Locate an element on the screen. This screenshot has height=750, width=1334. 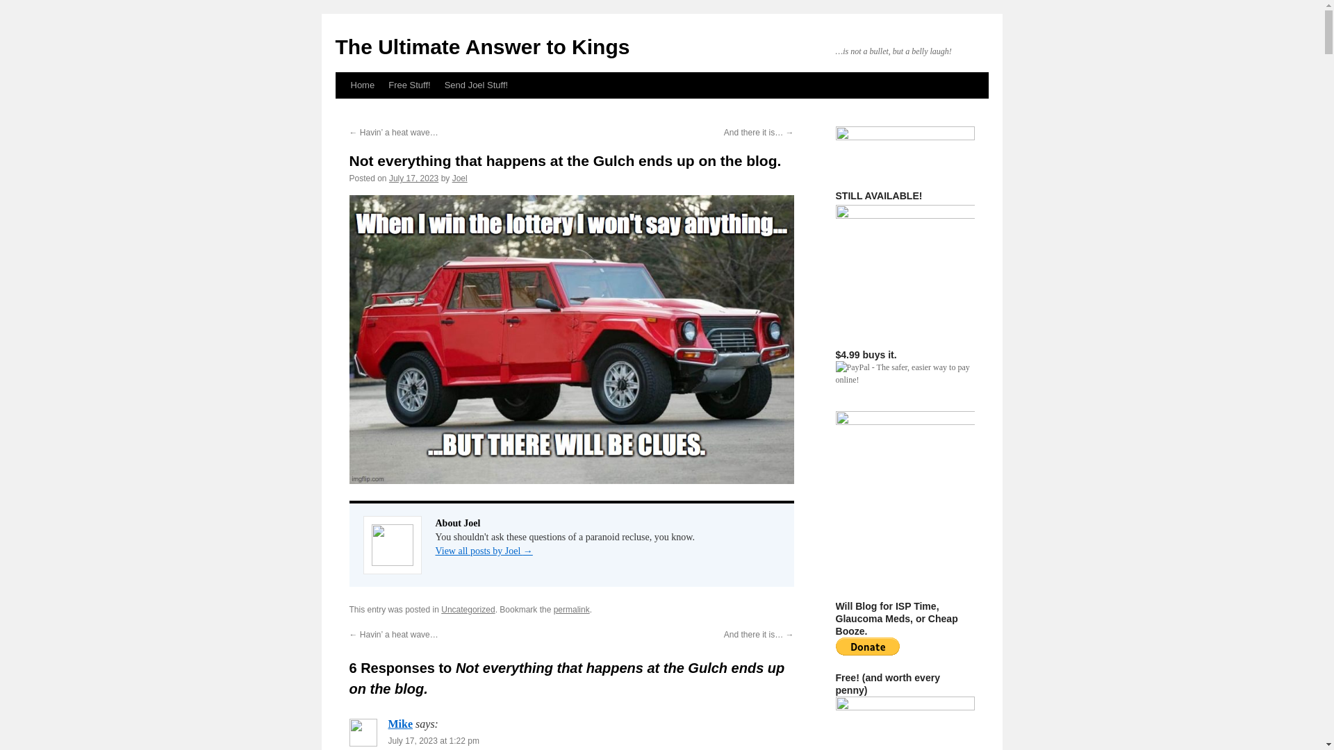
Mike is located at coordinates (400, 724).